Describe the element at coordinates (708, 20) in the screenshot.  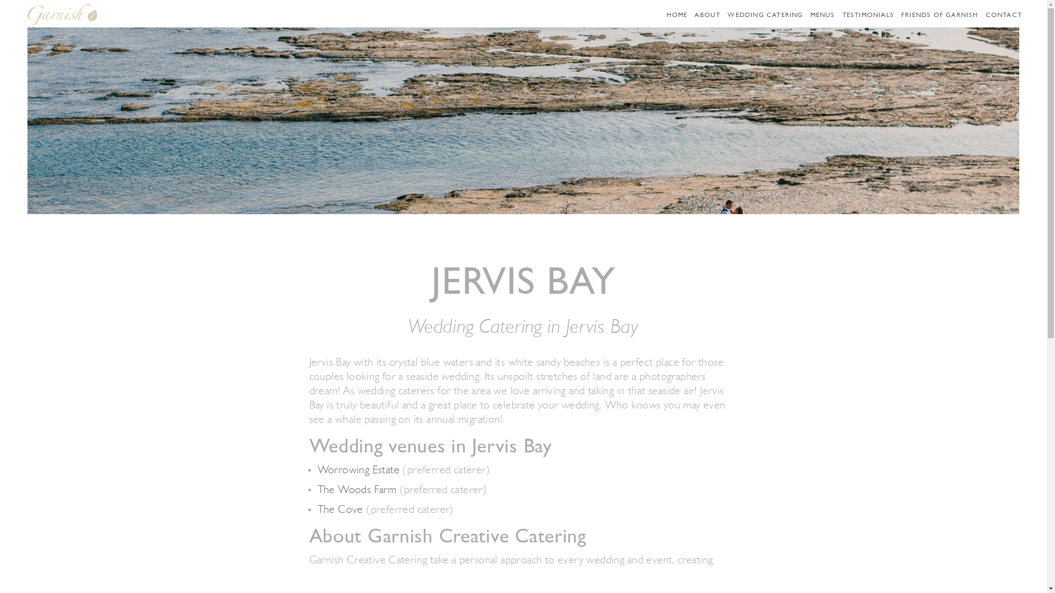
I see `ABOUT` at that location.